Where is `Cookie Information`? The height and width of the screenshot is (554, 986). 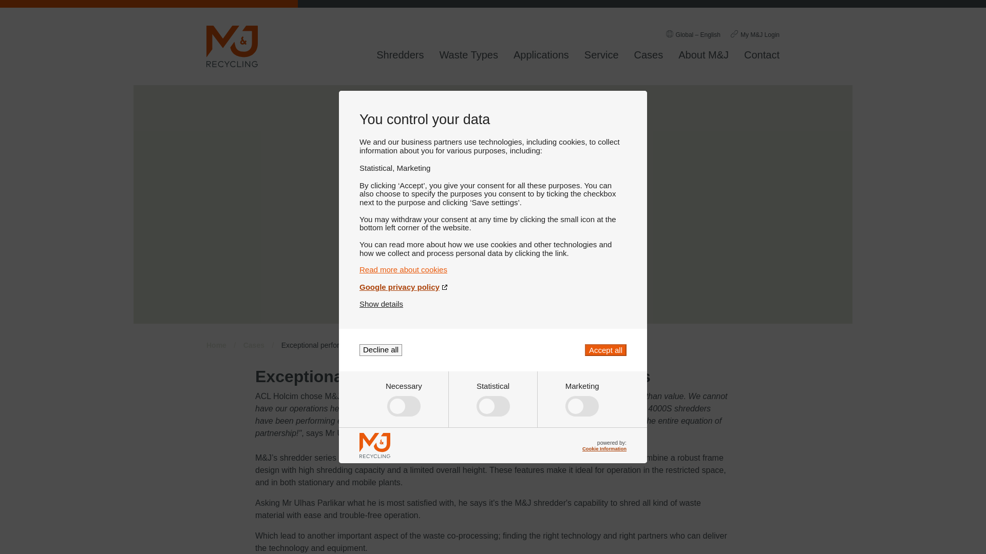
Cookie Information is located at coordinates (604, 448).